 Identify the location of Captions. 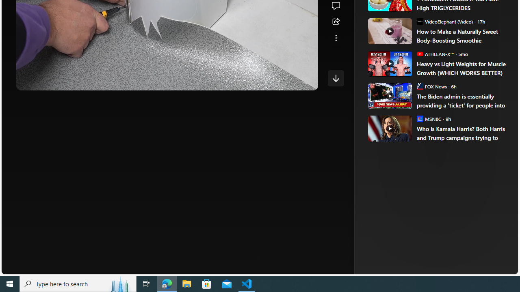
(274, 81).